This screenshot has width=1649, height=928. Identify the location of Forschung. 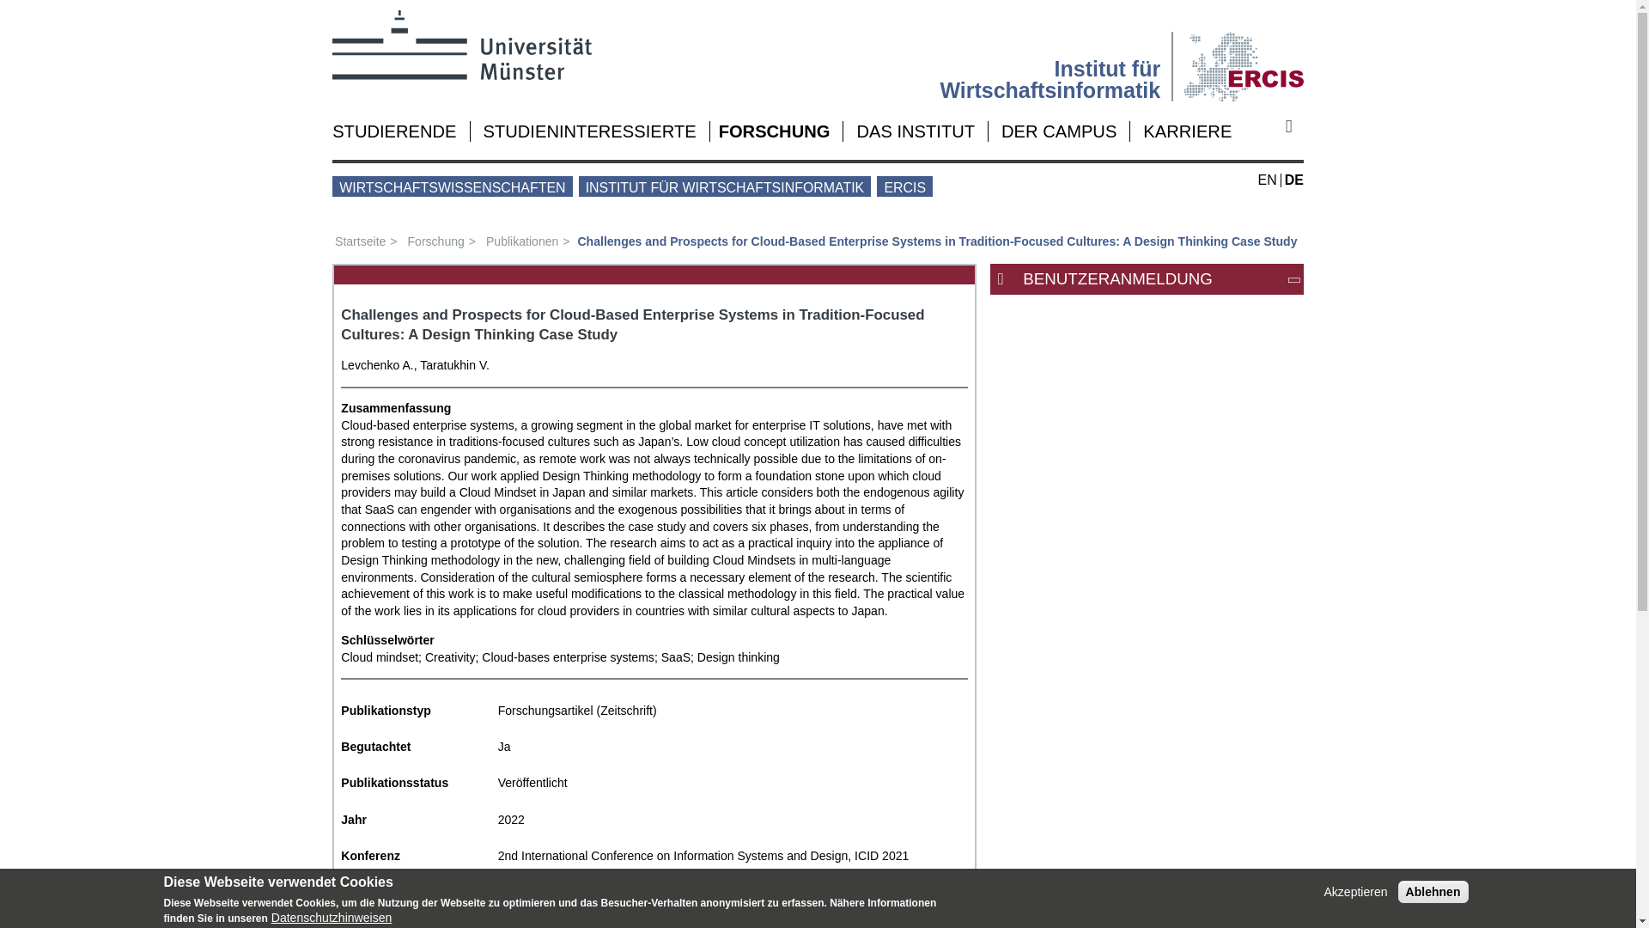
(441, 241).